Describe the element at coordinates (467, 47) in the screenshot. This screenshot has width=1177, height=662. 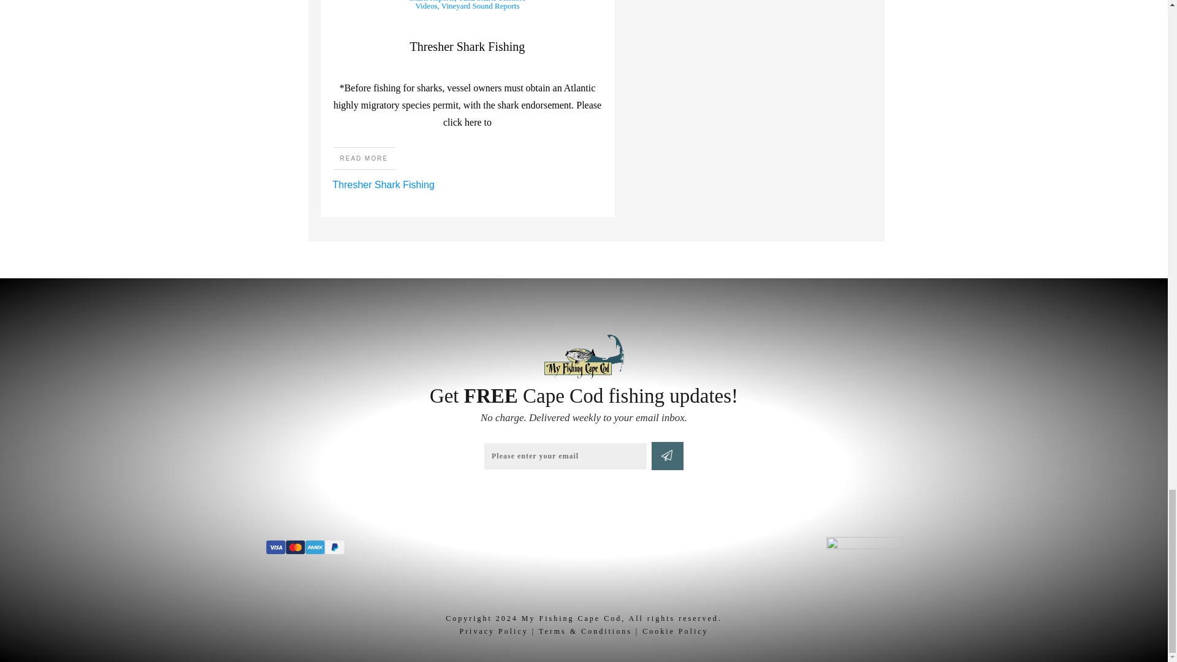
I see `Thresher Shark Fishing` at that location.